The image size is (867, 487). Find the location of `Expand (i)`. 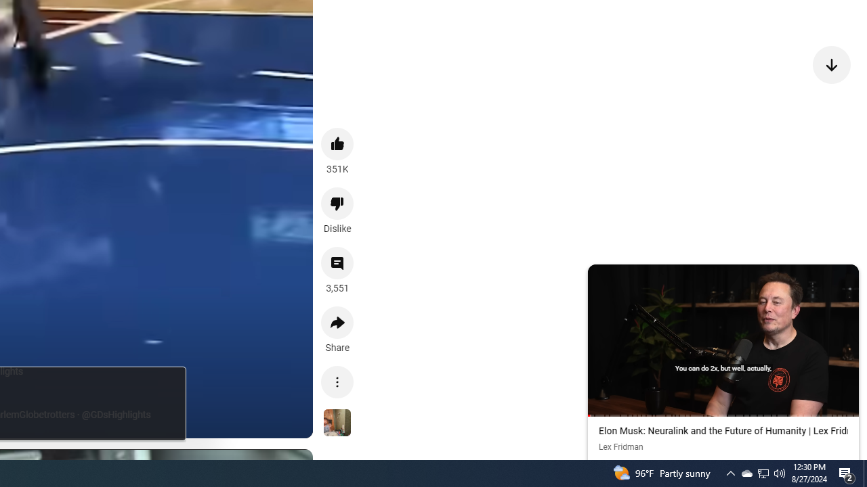

Expand (i) is located at coordinates (601, 277).